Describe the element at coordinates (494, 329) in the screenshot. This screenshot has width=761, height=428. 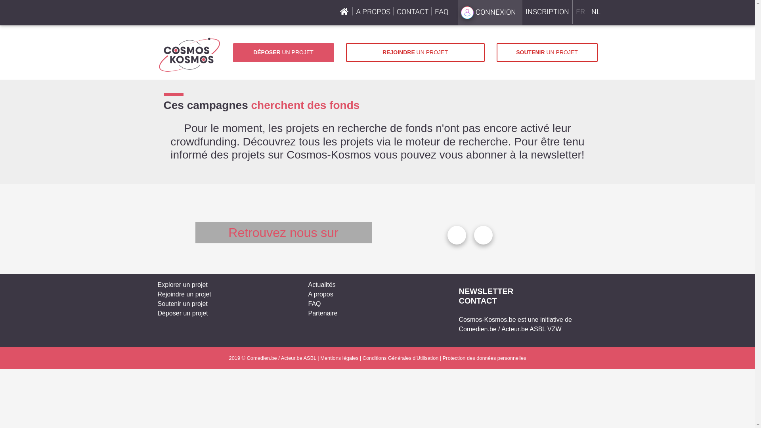
I see `Comedien.be / Acteur.be` at that location.